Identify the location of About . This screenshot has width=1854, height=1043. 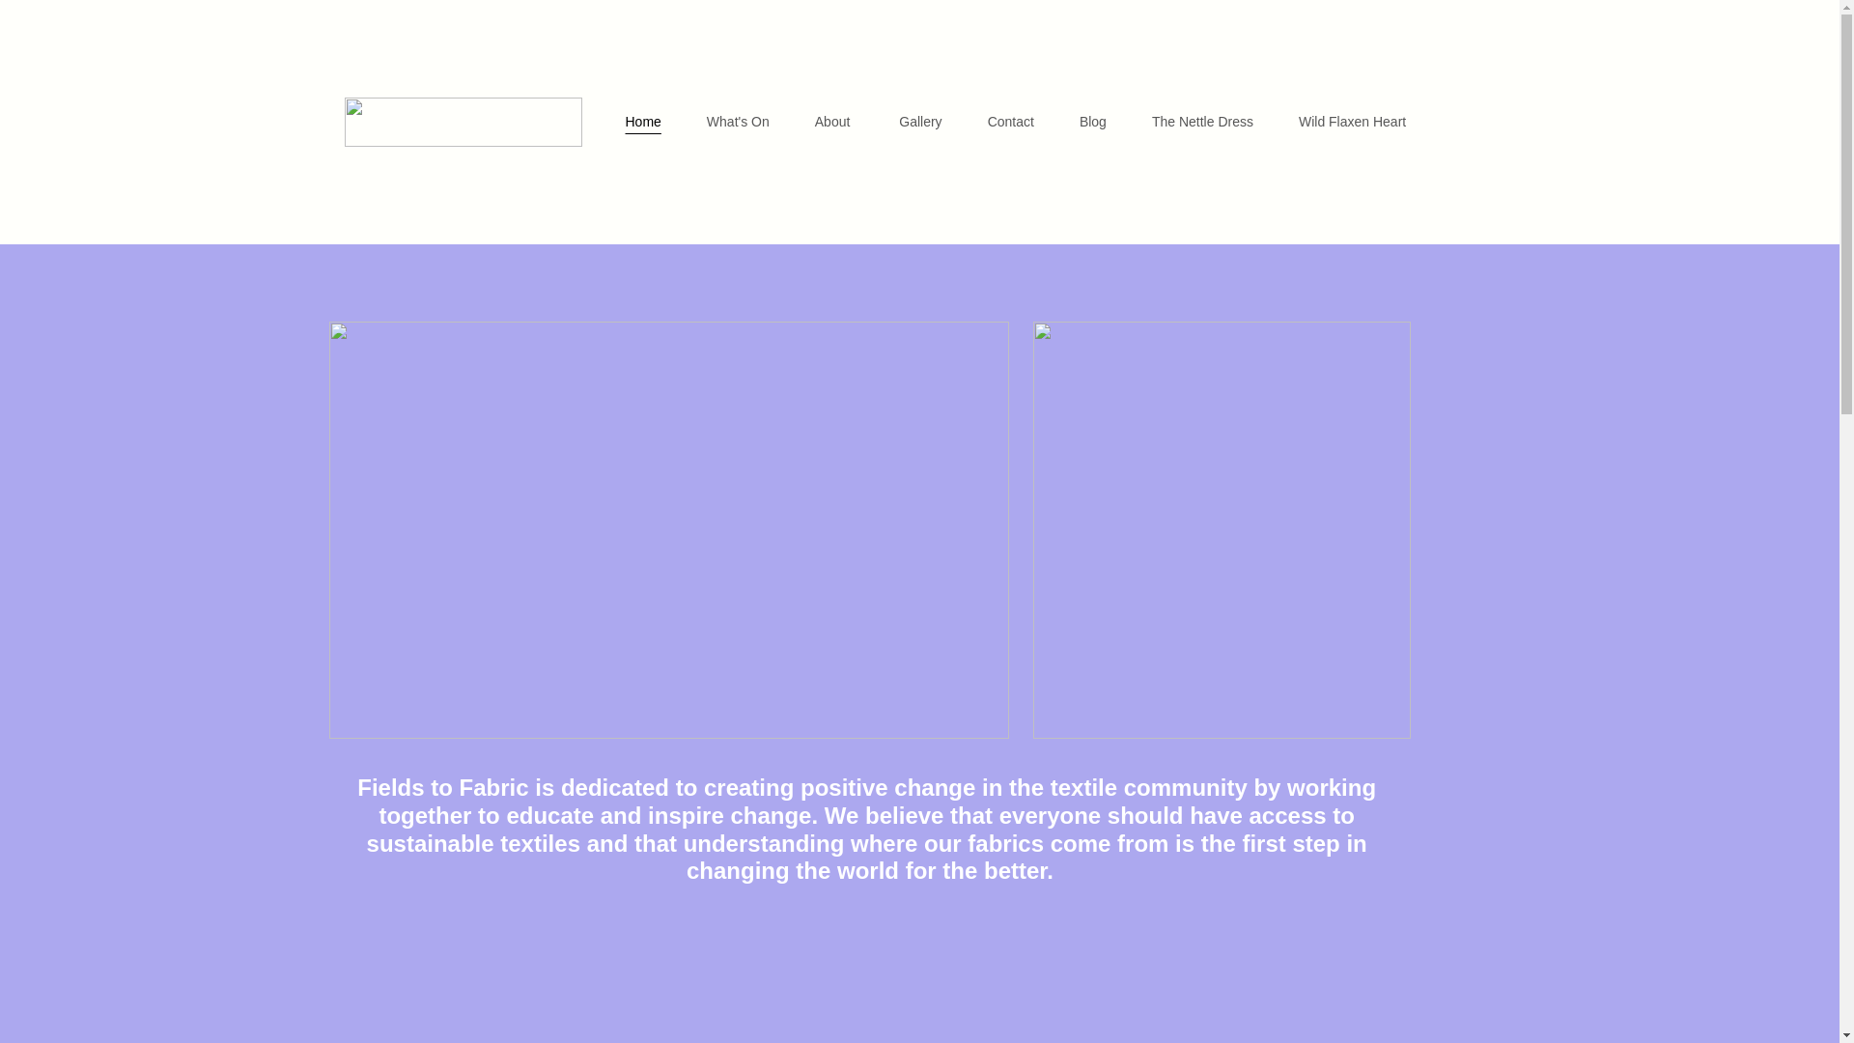
(834, 122).